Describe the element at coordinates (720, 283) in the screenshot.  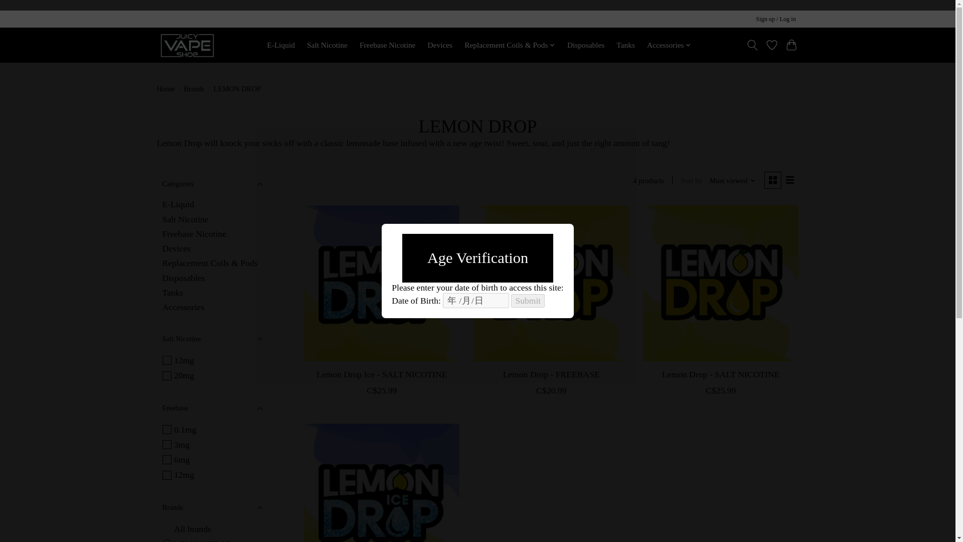
I see `LEMON DROP Lemon Drop - SALT NICOTINE` at that location.